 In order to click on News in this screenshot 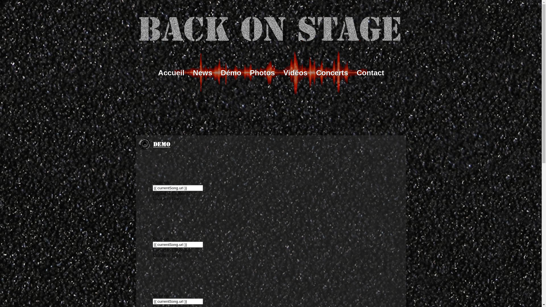, I will do `click(202, 73)`.